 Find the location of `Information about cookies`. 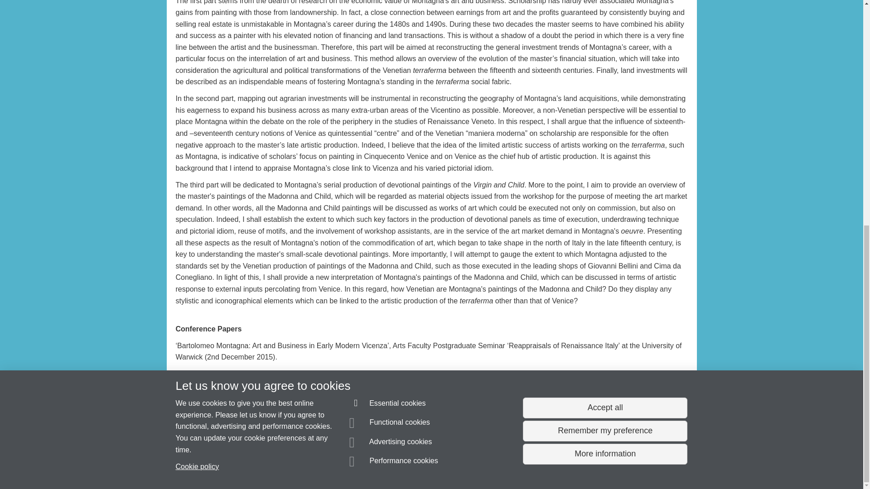

Information about cookies is located at coordinates (280, 466).